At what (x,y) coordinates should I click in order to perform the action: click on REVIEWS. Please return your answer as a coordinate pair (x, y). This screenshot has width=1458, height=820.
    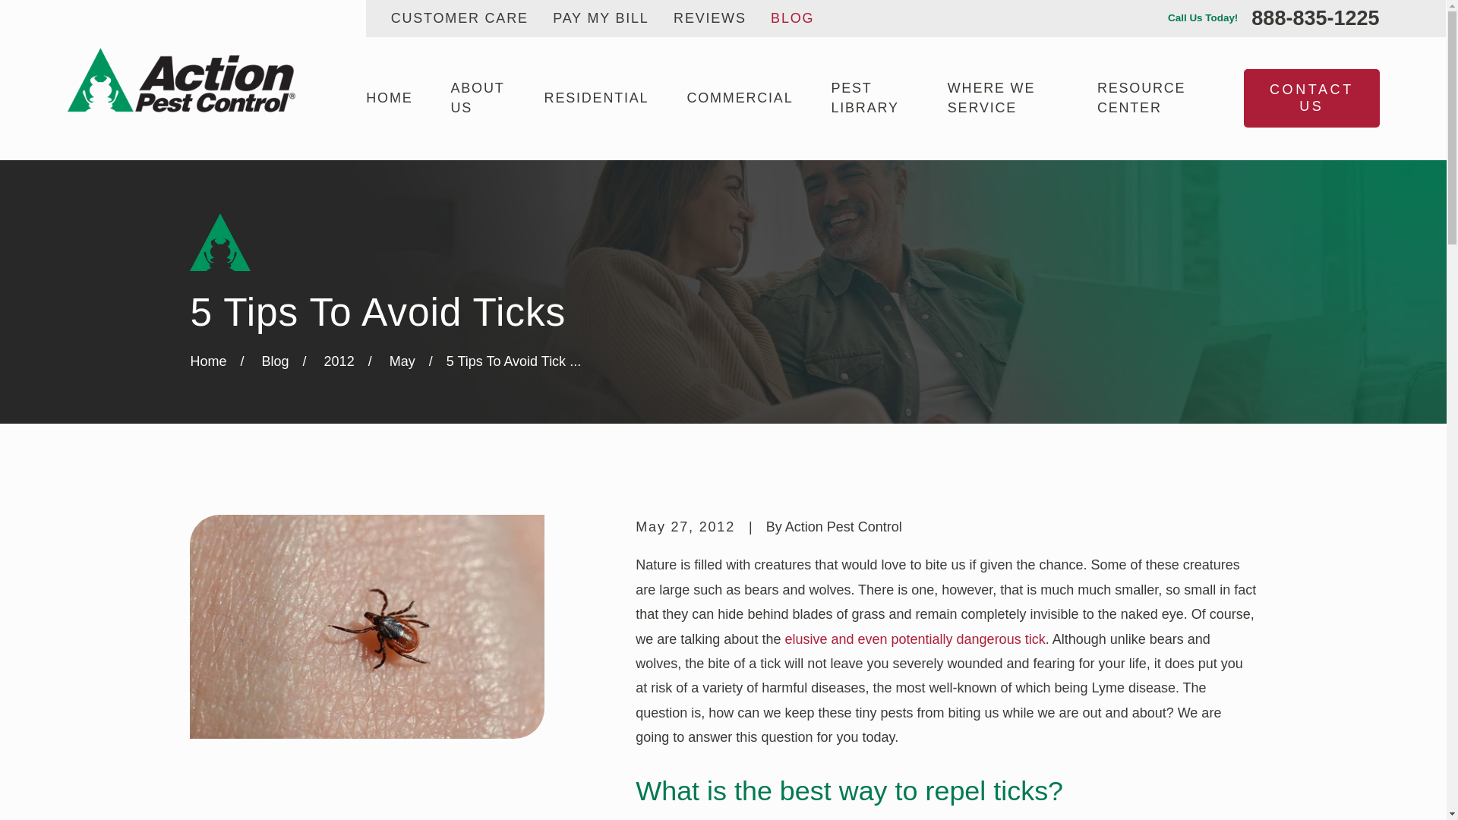
    Looking at the image, I should click on (710, 18).